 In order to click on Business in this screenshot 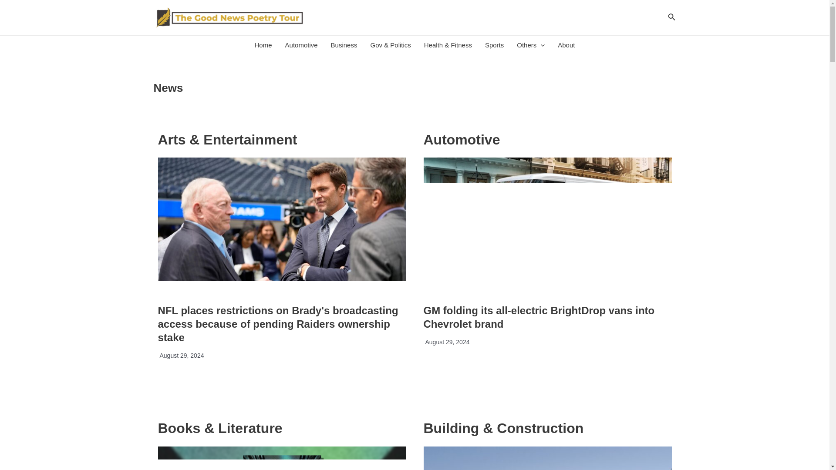, I will do `click(344, 45)`.